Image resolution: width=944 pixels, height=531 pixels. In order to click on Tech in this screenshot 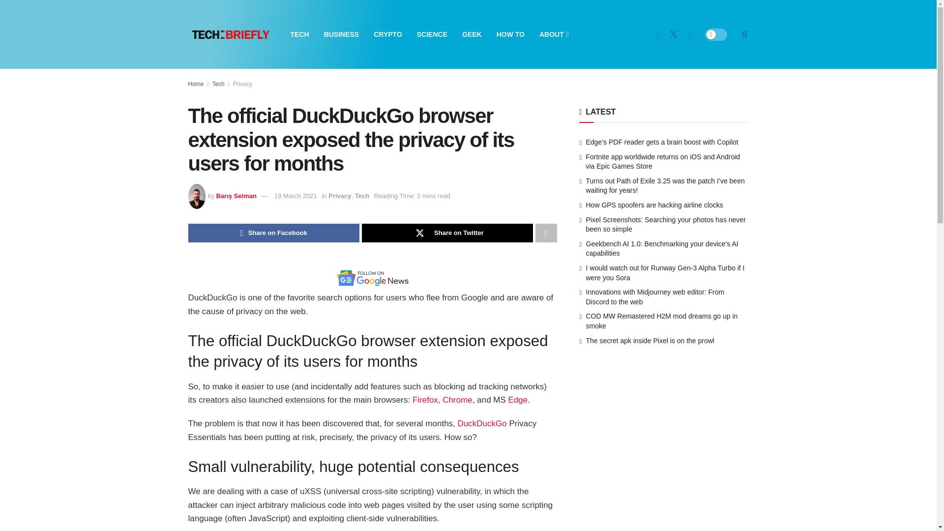, I will do `click(218, 84)`.